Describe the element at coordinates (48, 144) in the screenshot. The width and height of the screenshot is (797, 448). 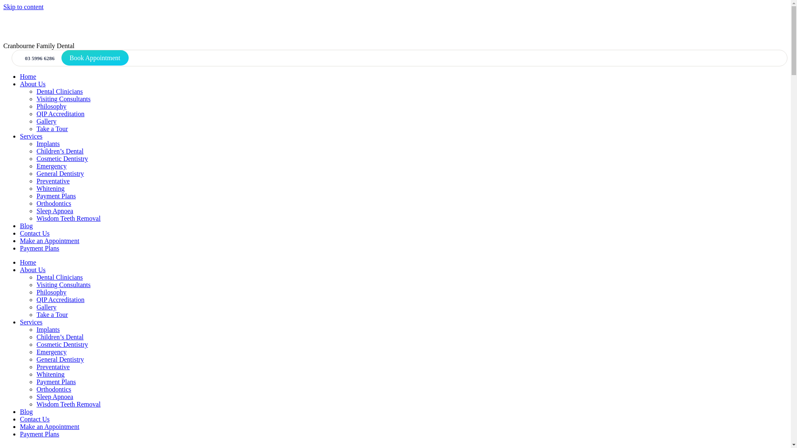
I see `Implants` at that location.